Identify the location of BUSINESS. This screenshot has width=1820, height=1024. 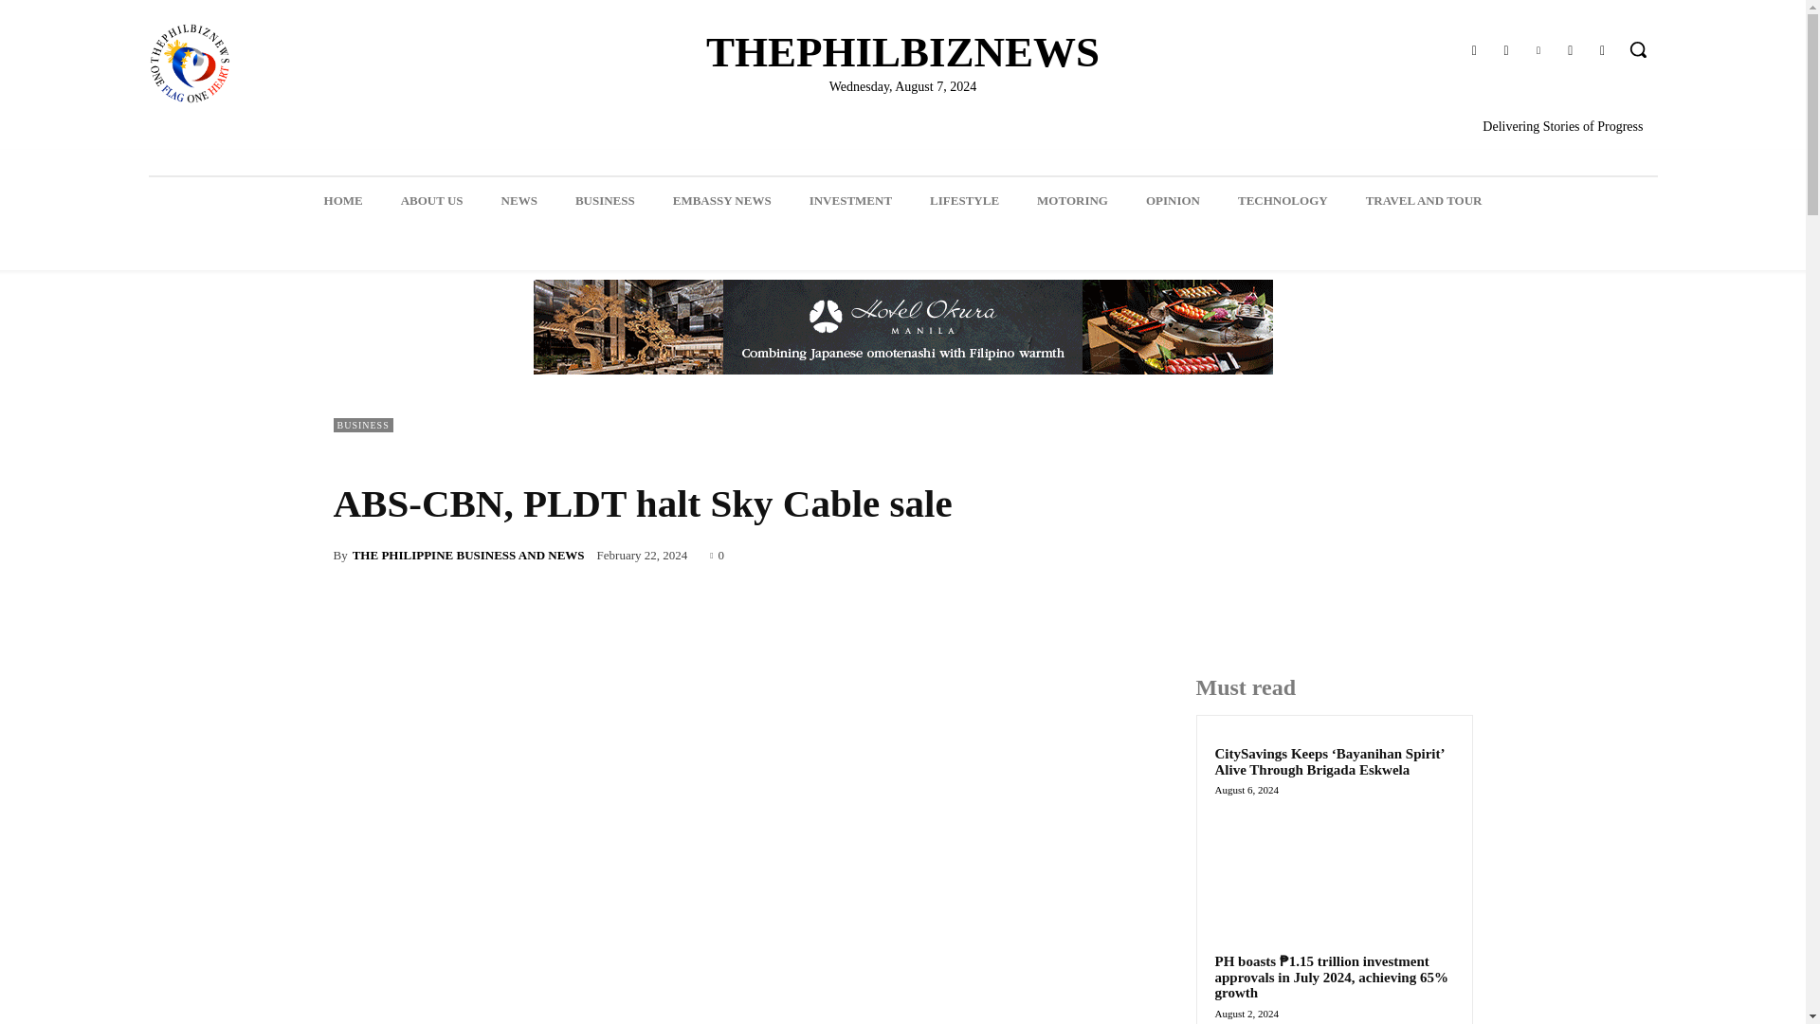
(605, 200).